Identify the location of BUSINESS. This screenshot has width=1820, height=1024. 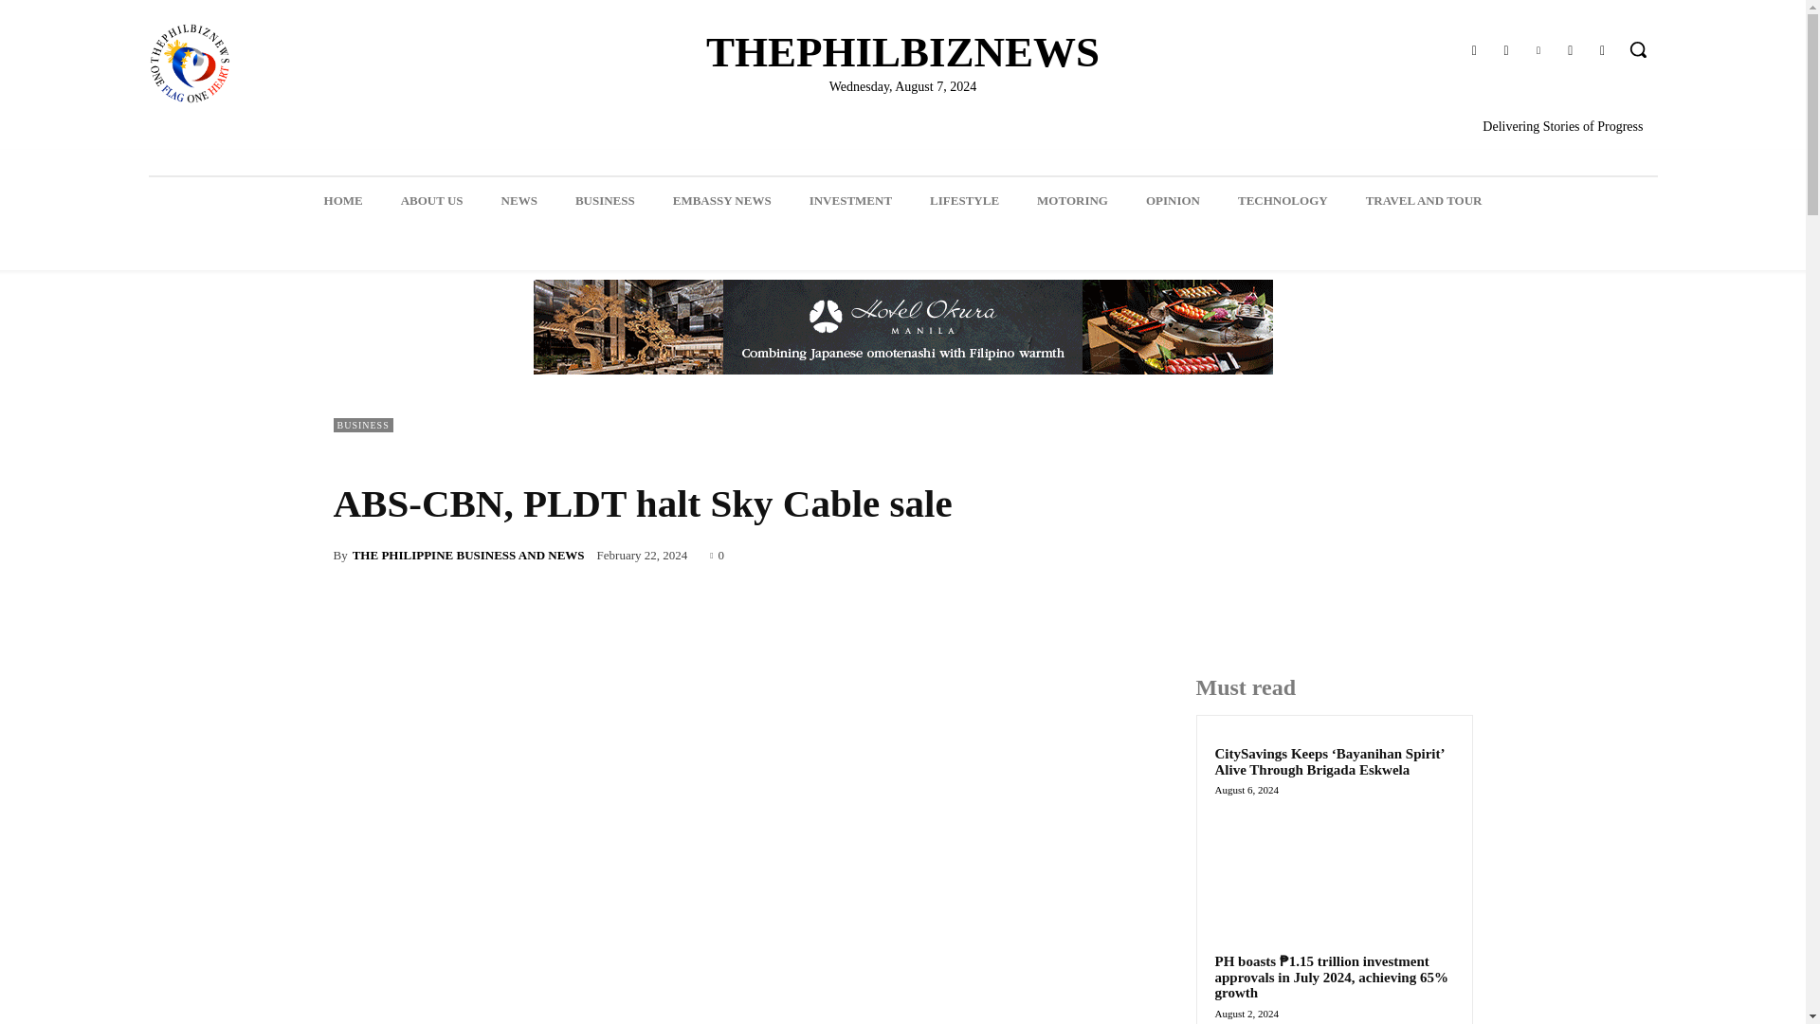
(605, 200).